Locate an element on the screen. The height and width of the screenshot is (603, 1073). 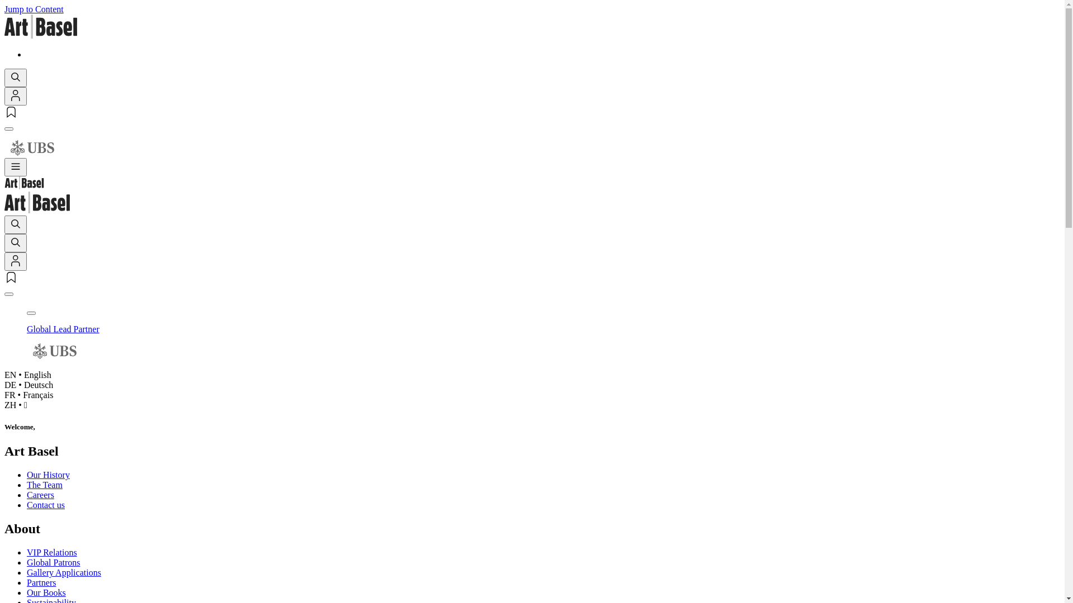
Open Language Selection Flyout is located at coordinates (9, 294).